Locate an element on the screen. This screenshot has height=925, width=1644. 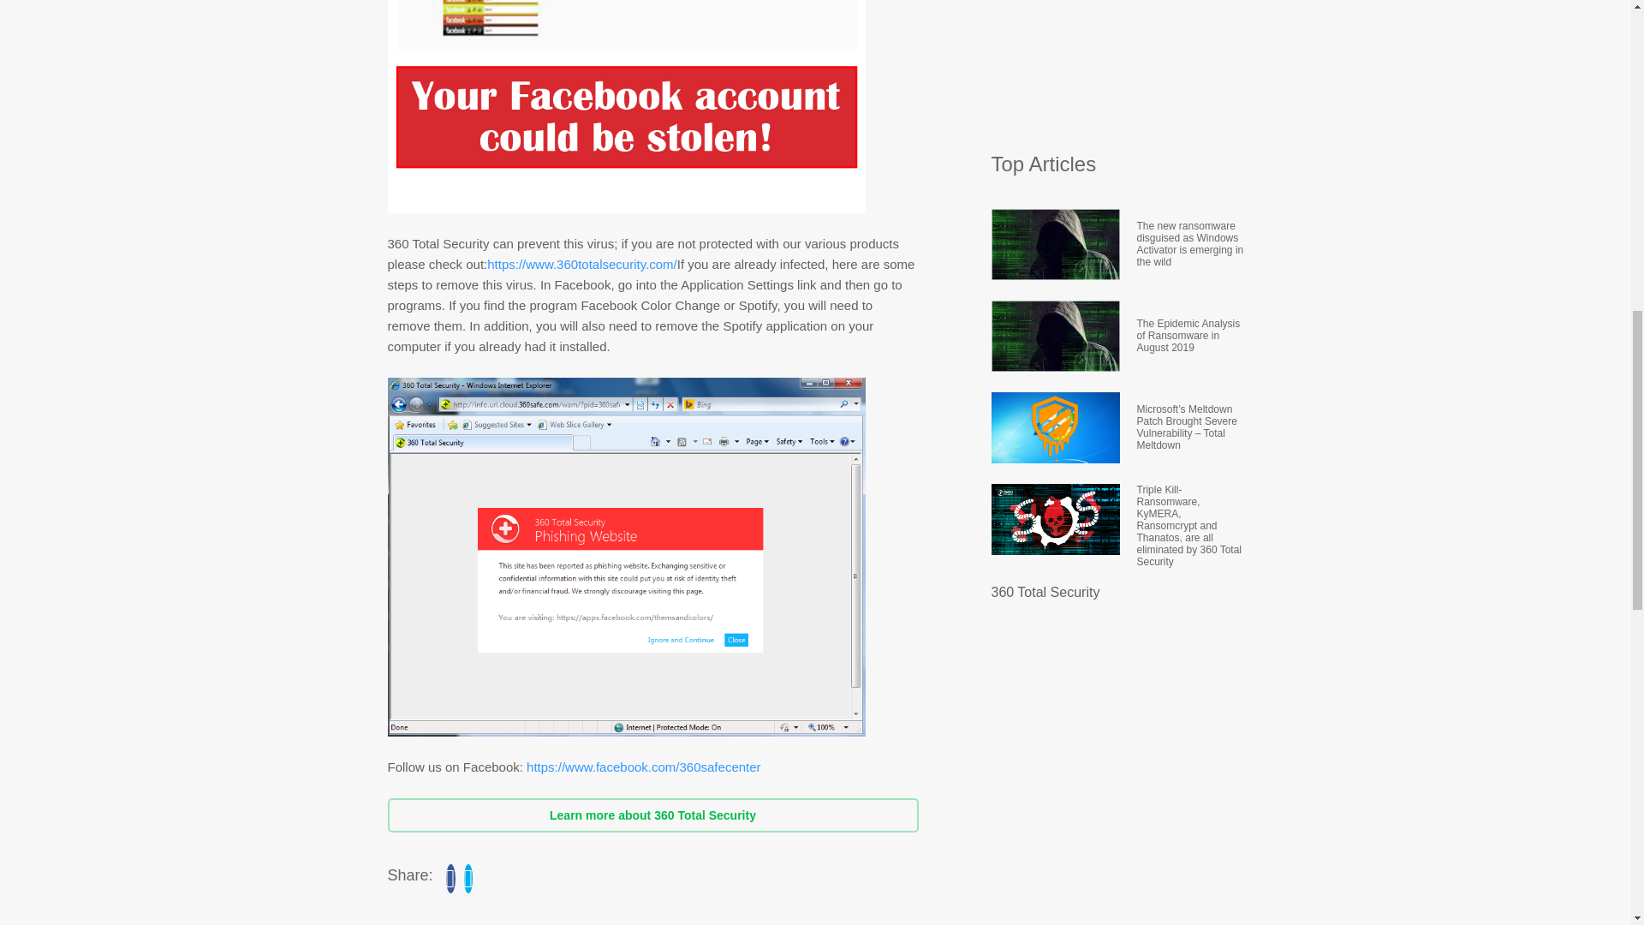
The Epidemic Analysis of Ransomware in August 2019 is located at coordinates (1190, 335).